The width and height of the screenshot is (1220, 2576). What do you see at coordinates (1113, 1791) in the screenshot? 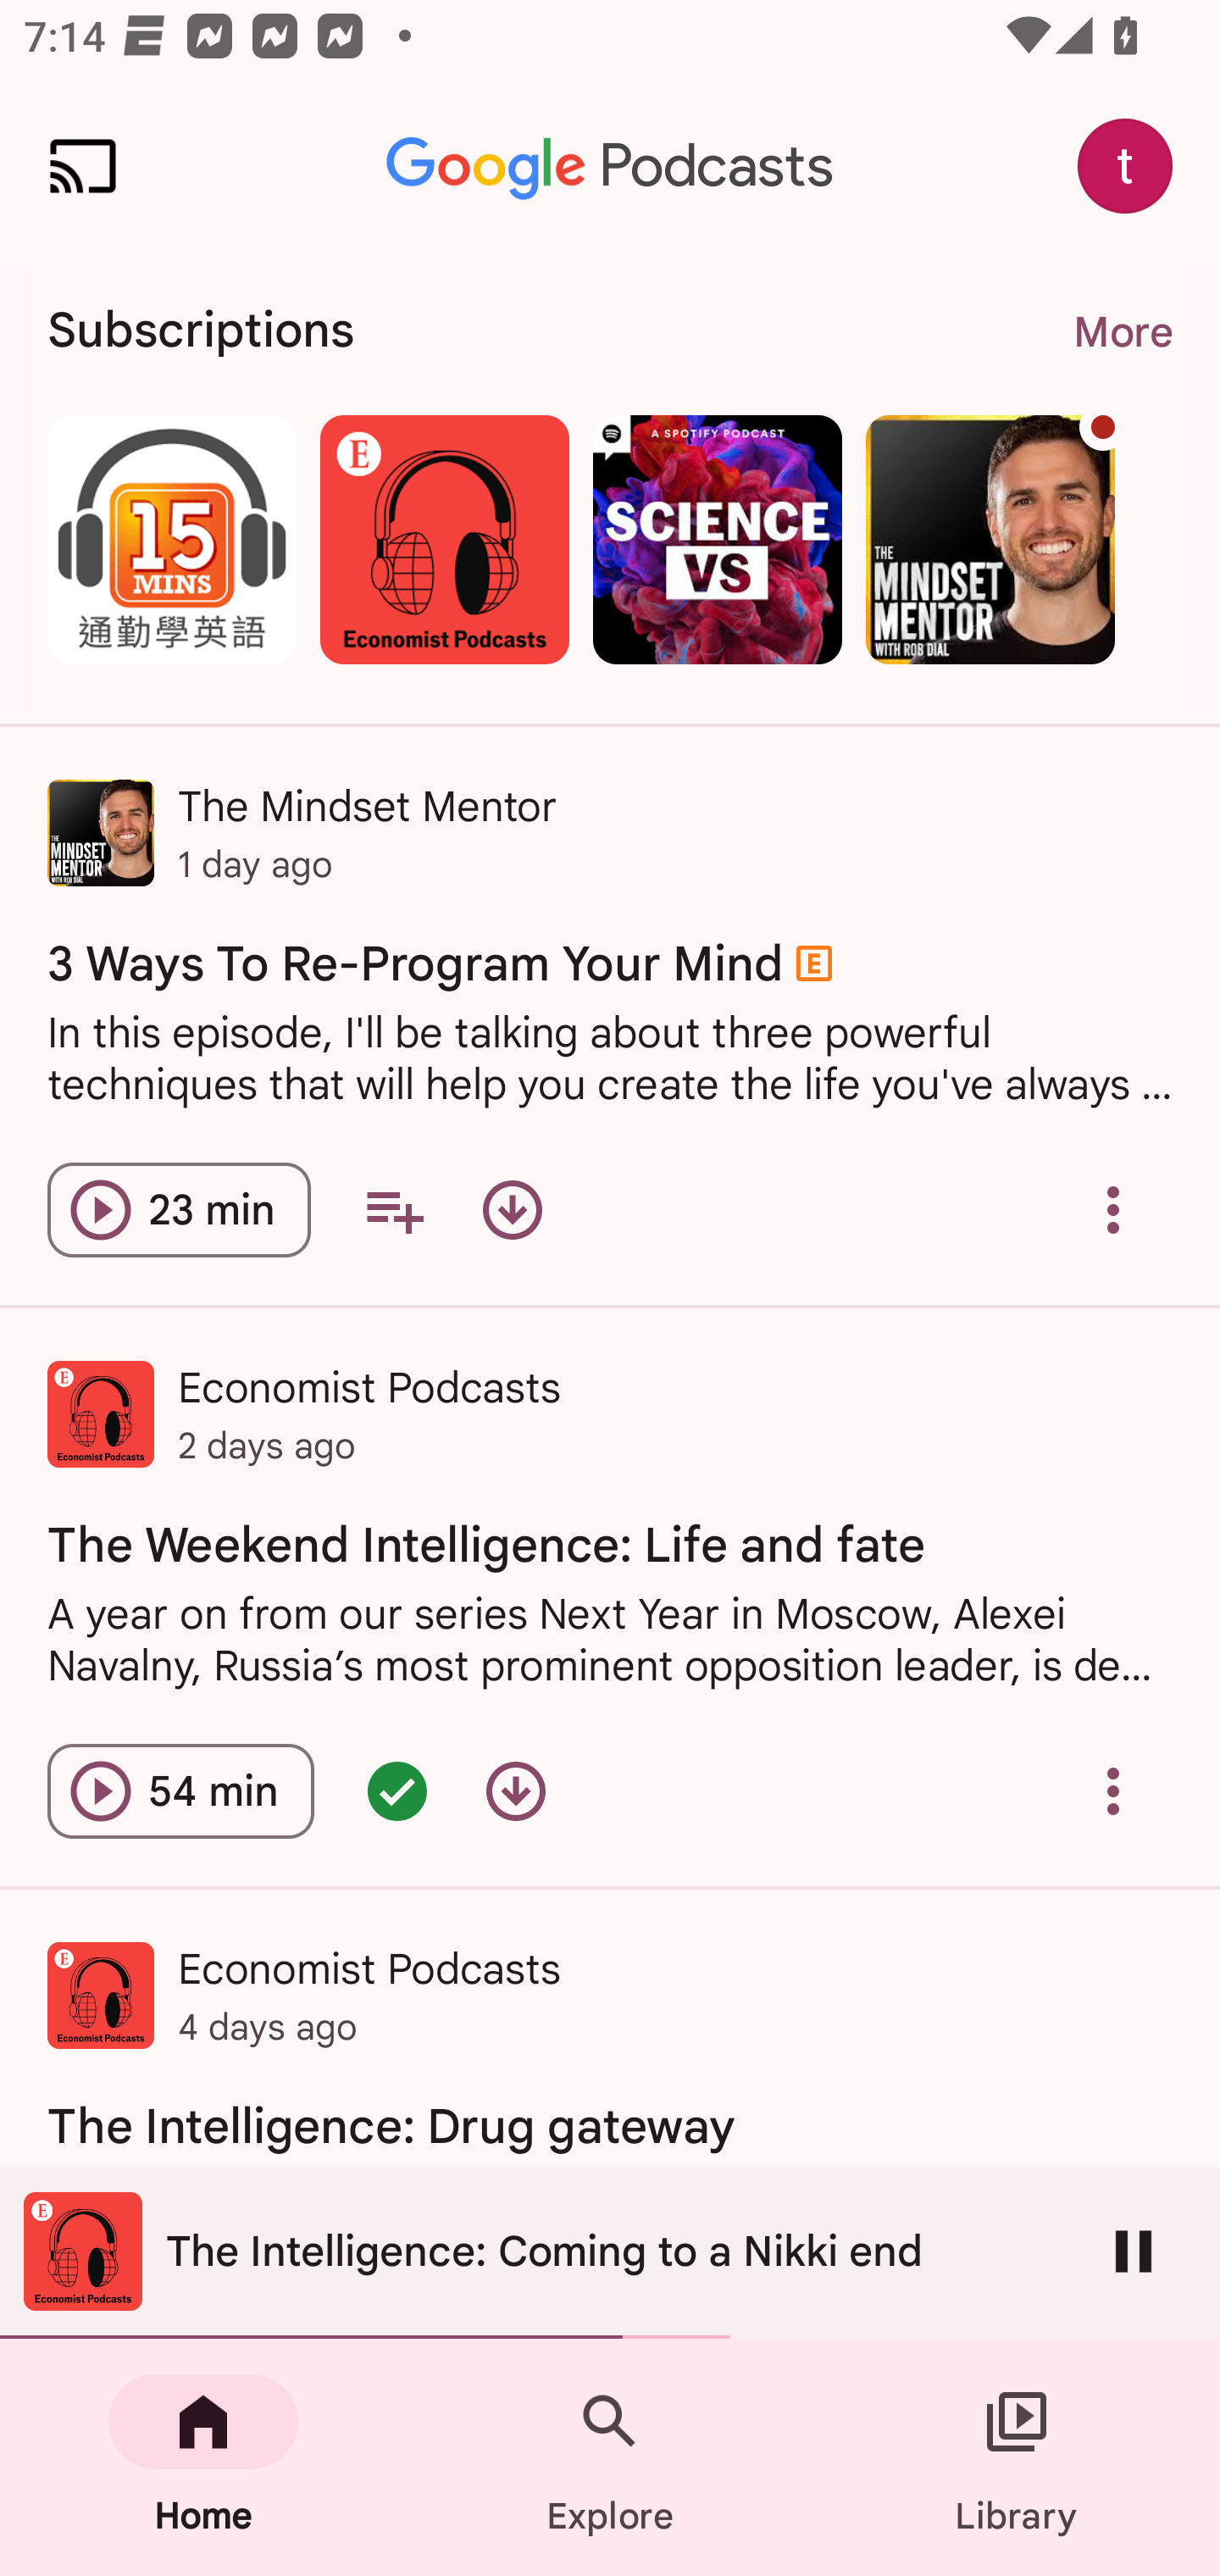
I see `Overflow menu` at bounding box center [1113, 1791].